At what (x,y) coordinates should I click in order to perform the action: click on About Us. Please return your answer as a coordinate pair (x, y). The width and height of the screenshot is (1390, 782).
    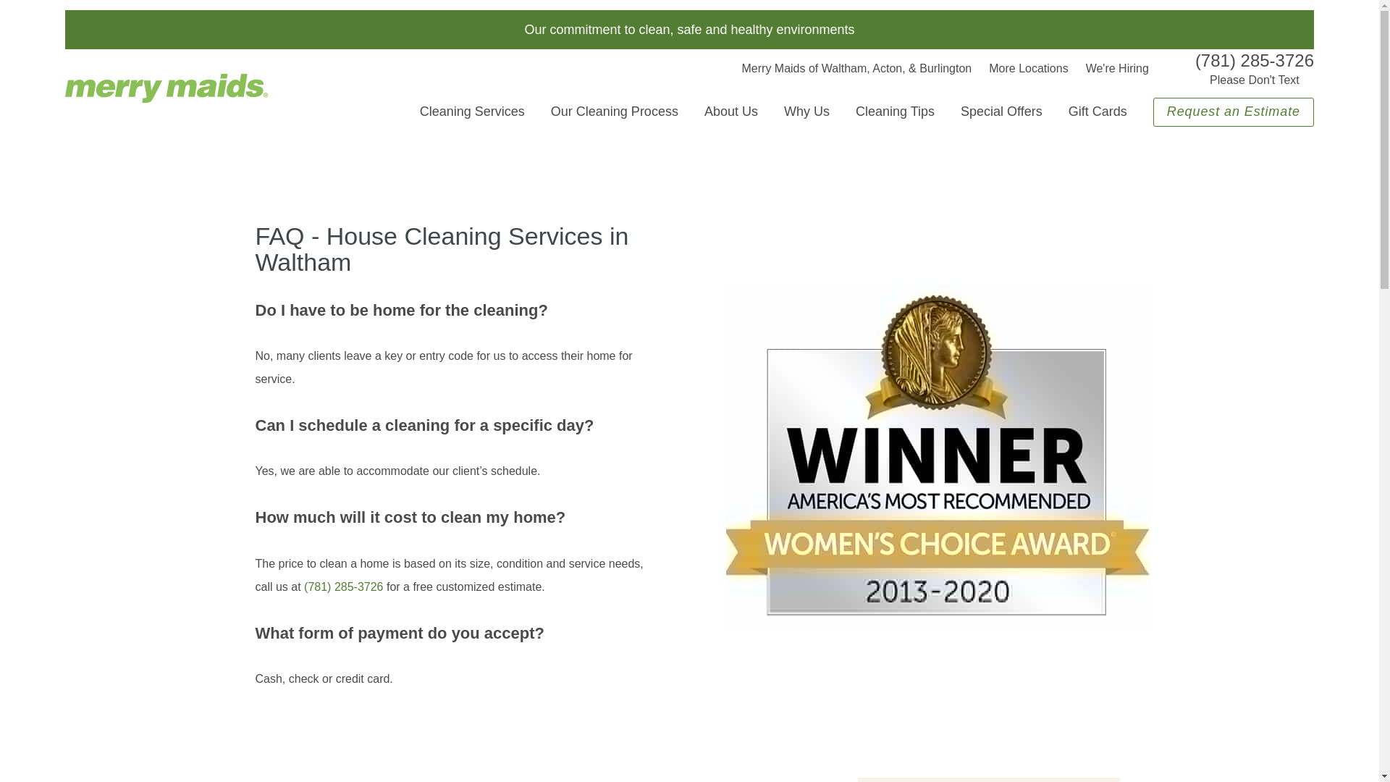
    Looking at the image, I should click on (731, 112).